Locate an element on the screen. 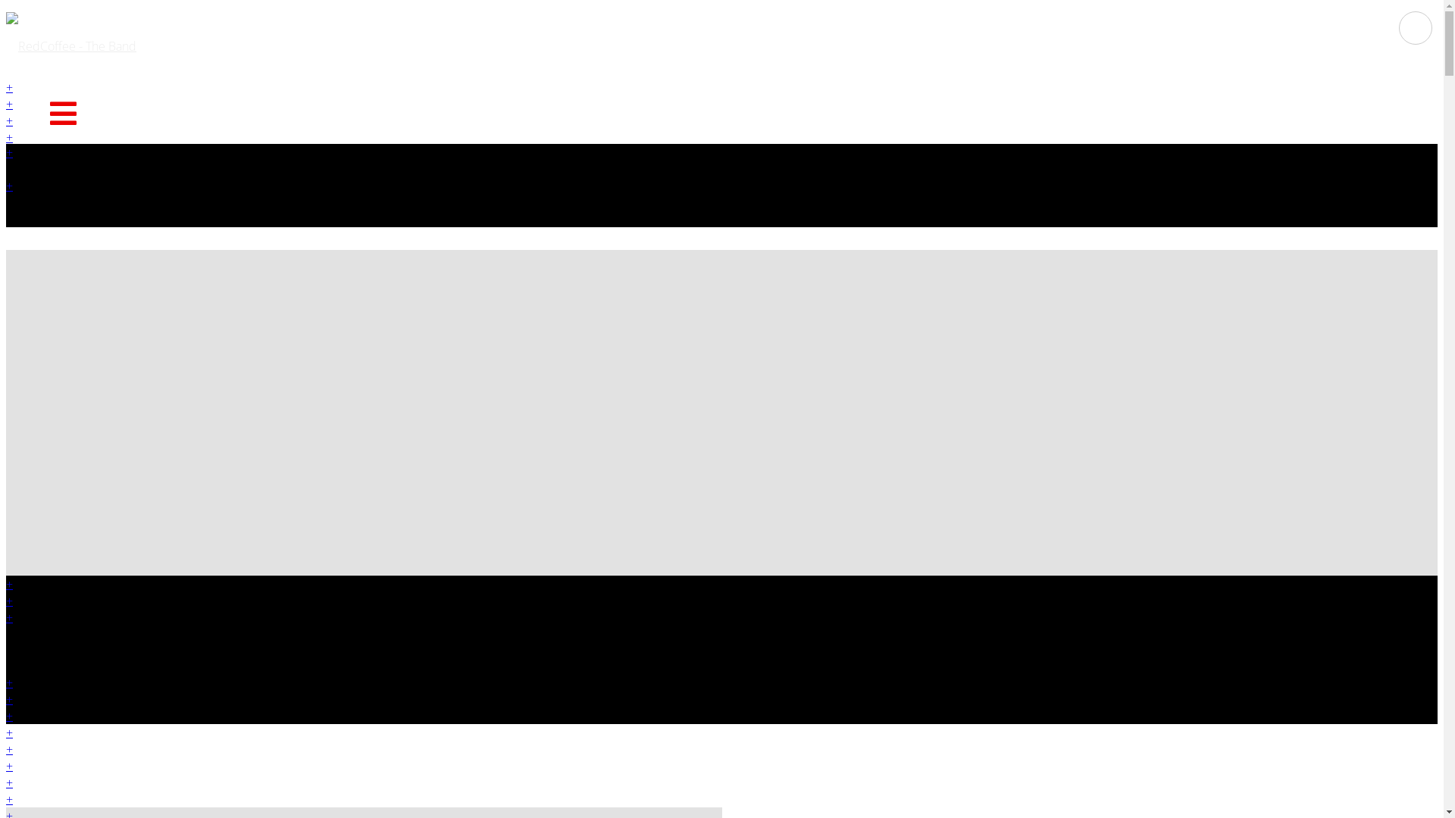 Image resolution: width=1455 pixels, height=818 pixels. + is located at coordinates (9, 749).